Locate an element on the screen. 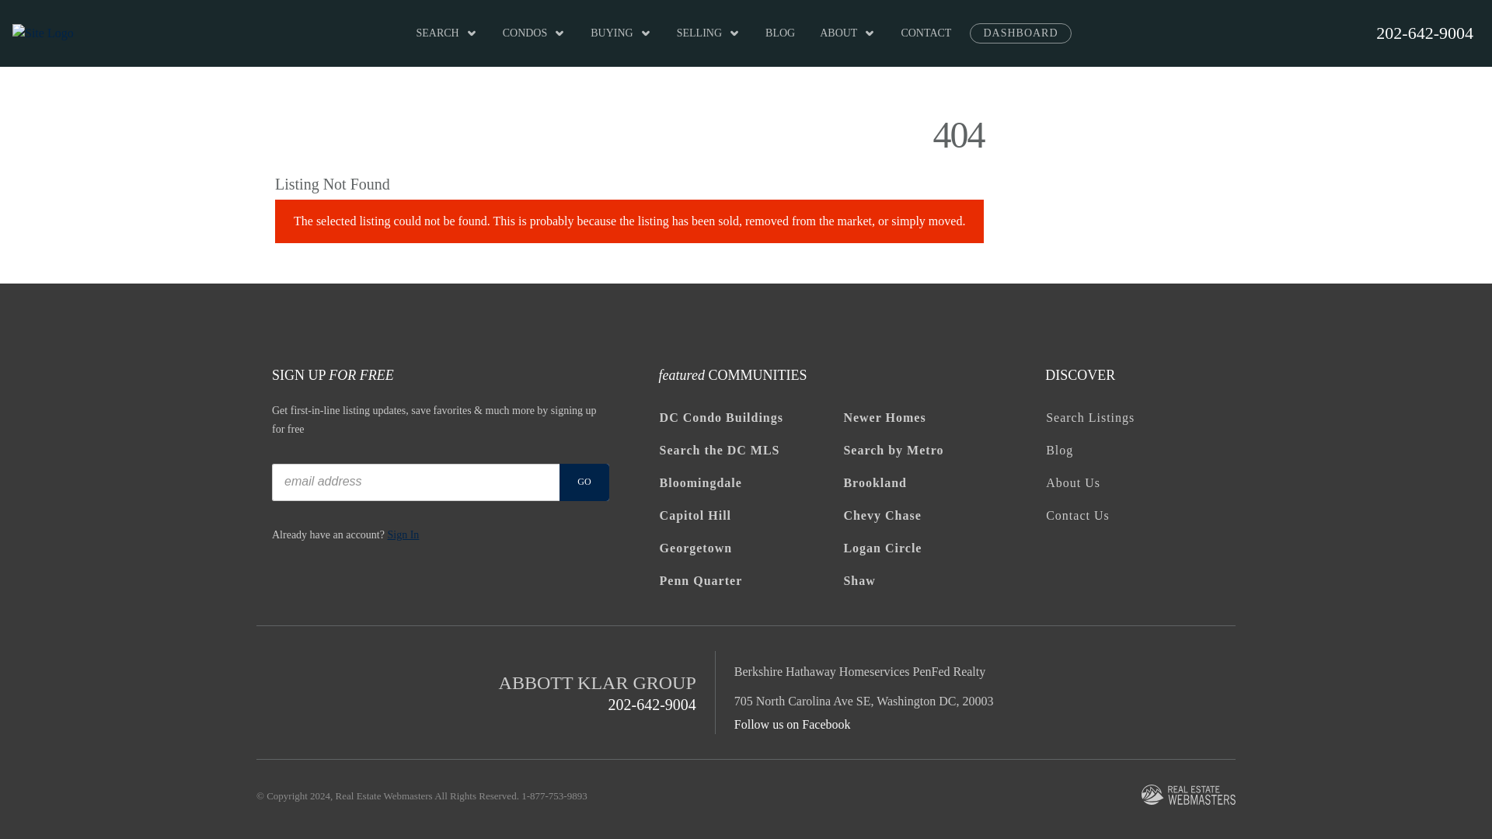 The height and width of the screenshot is (839, 1492). ABOUT is located at coordinates (1013, 99).